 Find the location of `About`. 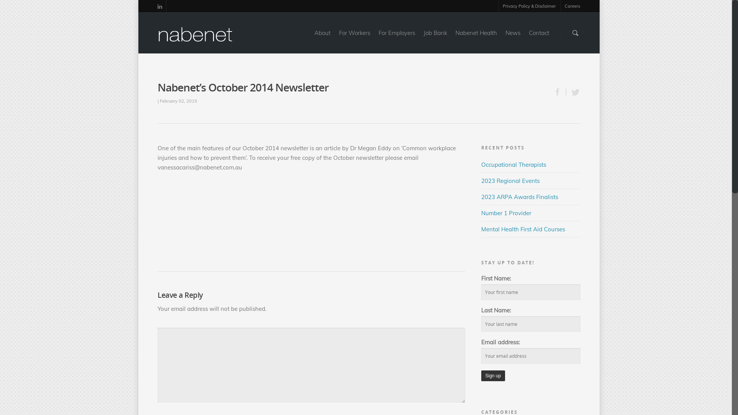

About is located at coordinates (322, 38).